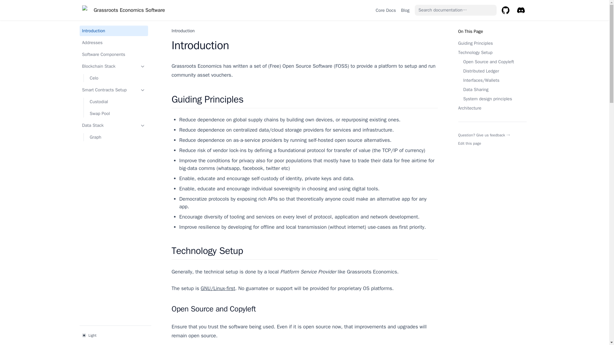  I want to click on Software Components, so click(113, 54).